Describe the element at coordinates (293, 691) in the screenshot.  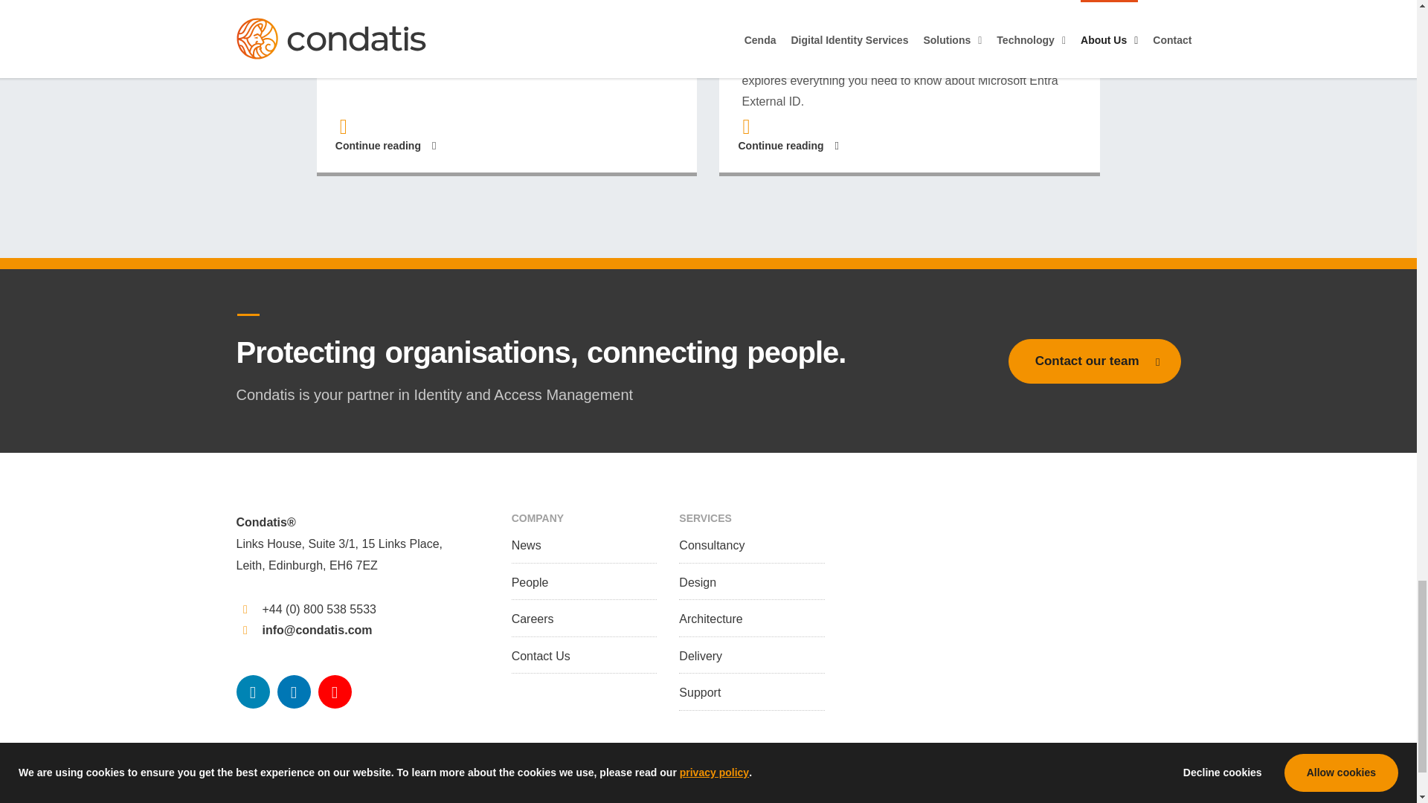
I see `Follow Condatis on Linkedin` at that location.